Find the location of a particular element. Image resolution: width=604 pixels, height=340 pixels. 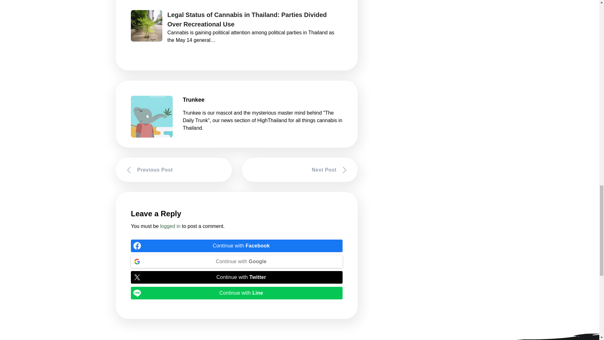

Previous Post is located at coordinates (174, 170).